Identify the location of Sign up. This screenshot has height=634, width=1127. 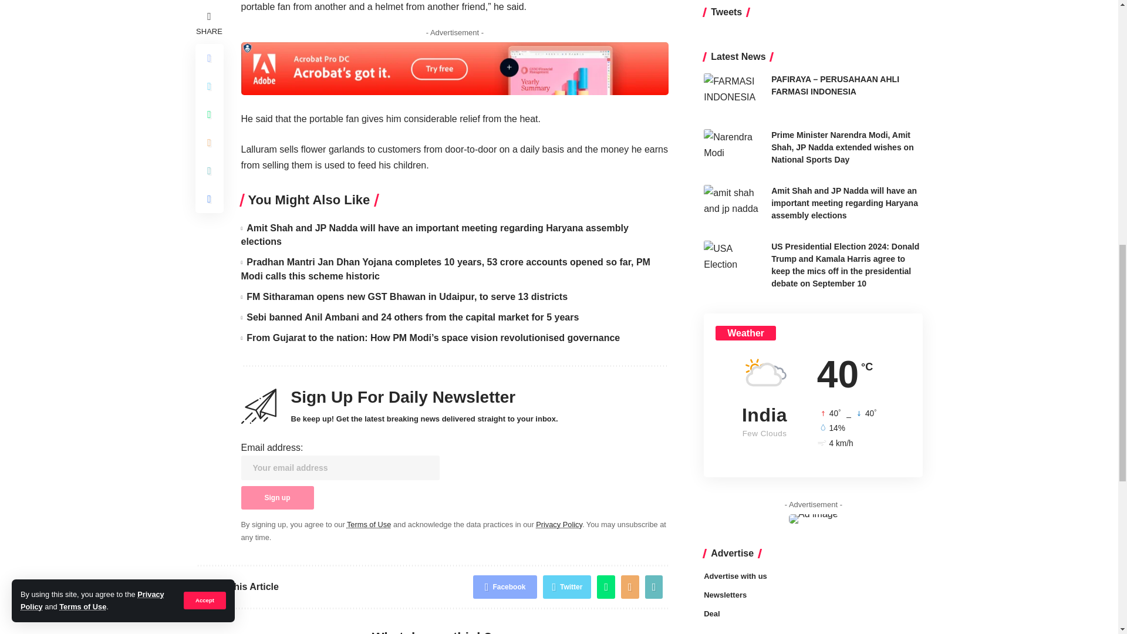
(277, 498).